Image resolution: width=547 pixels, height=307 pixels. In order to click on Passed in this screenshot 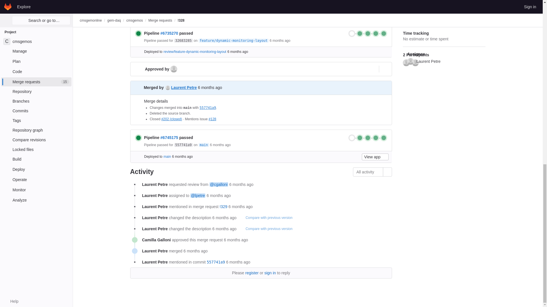, I will do `click(138, 33)`.